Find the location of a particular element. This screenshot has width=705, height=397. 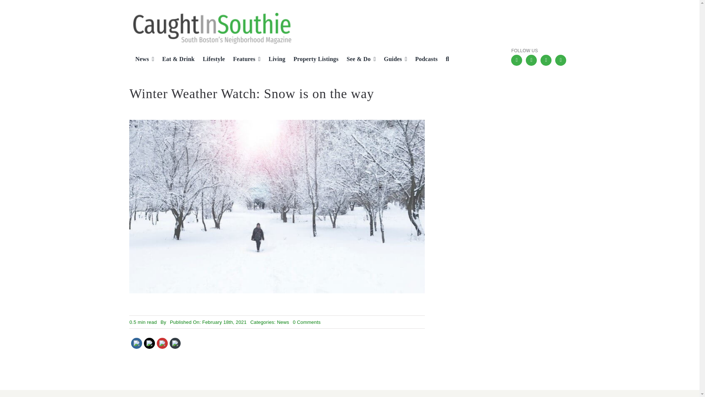

Instagram is located at coordinates (531, 60).